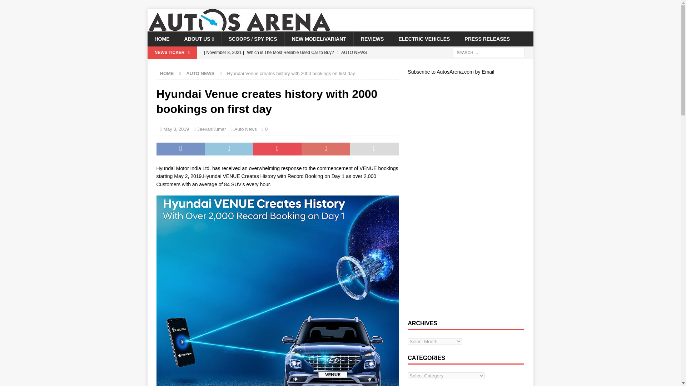  What do you see at coordinates (176, 129) in the screenshot?
I see `May 3, 2019` at bounding box center [176, 129].